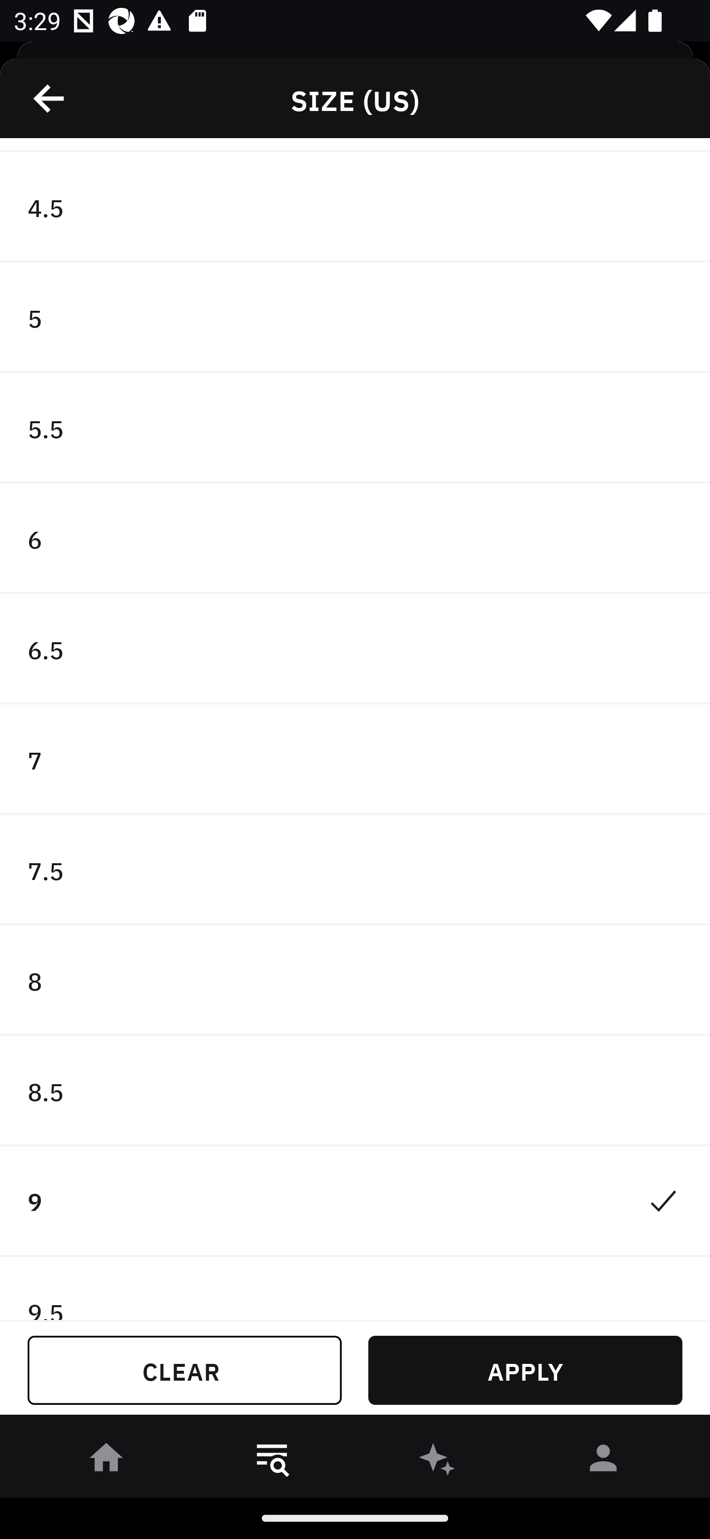 The height and width of the screenshot is (1539, 710). What do you see at coordinates (603, 1461) in the screenshot?
I see `󰀄` at bounding box center [603, 1461].